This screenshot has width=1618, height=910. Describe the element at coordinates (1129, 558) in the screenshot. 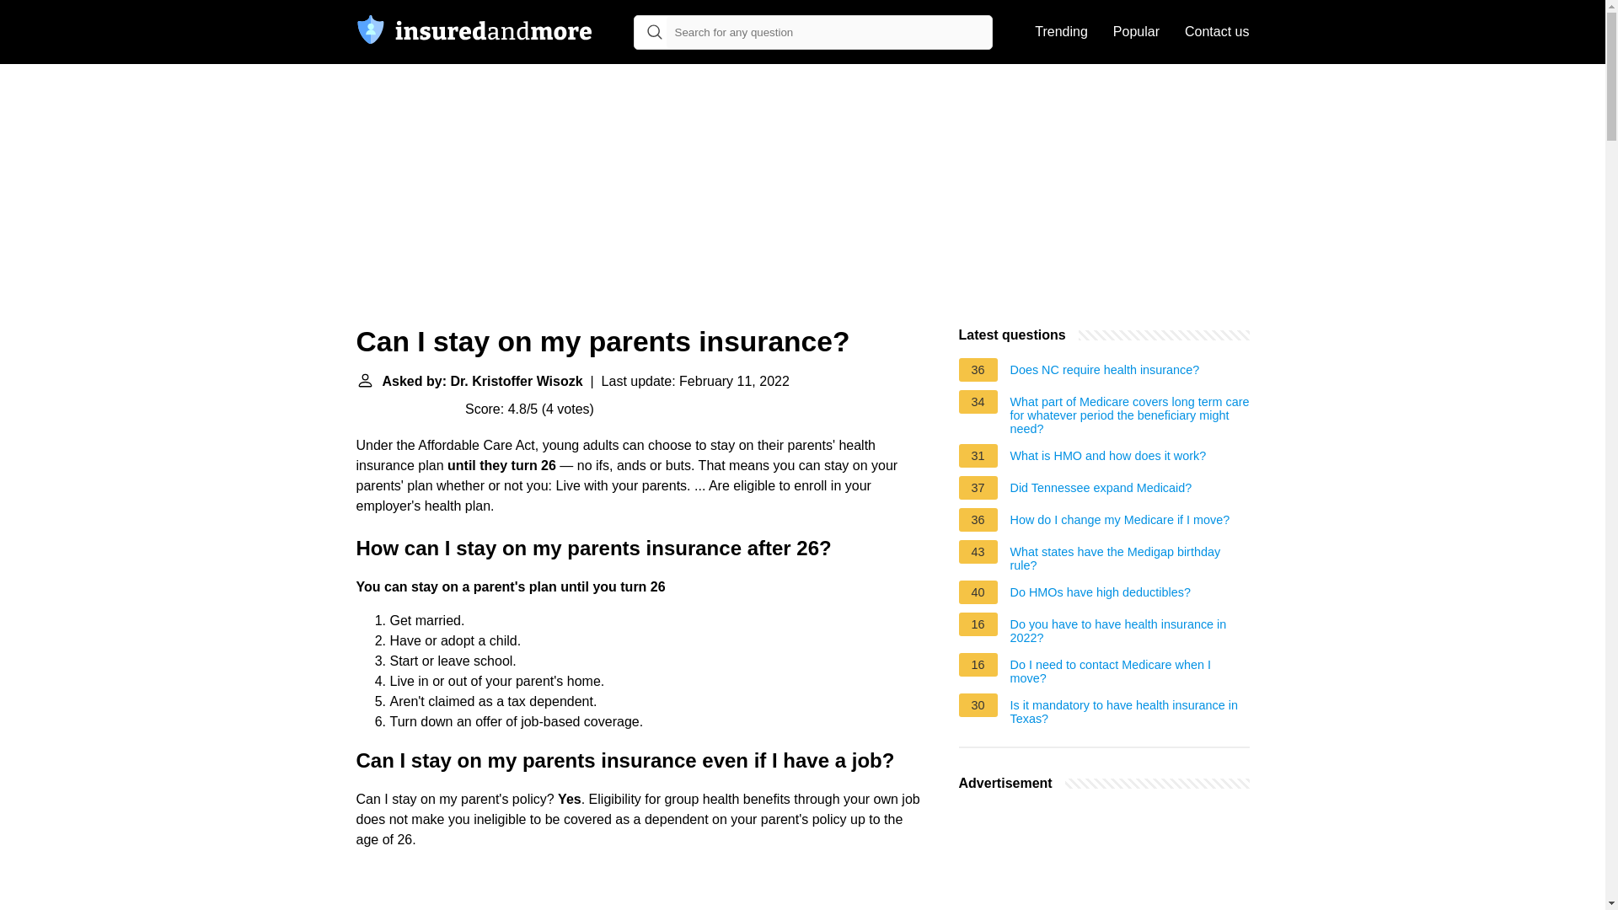

I see `What states have the Medigap birthday rule?` at that location.